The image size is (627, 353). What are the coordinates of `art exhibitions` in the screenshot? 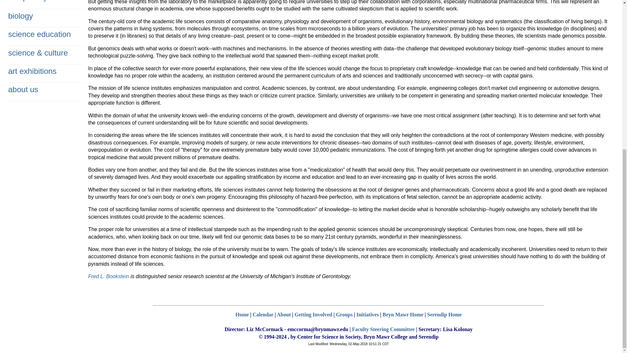 It's located at (32, 71).